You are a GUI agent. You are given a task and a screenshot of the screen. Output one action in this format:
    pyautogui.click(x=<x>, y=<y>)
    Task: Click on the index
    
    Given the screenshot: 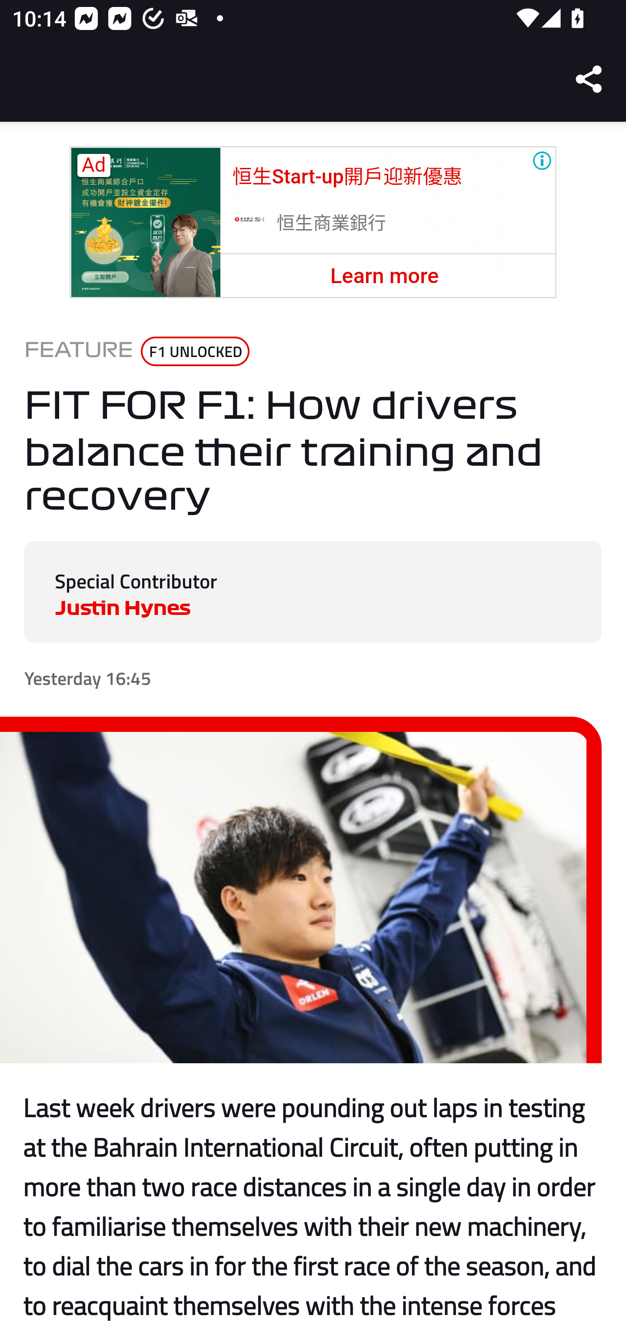 What is the action you would take?
    pyautogui.click(x=145, y=223)
    